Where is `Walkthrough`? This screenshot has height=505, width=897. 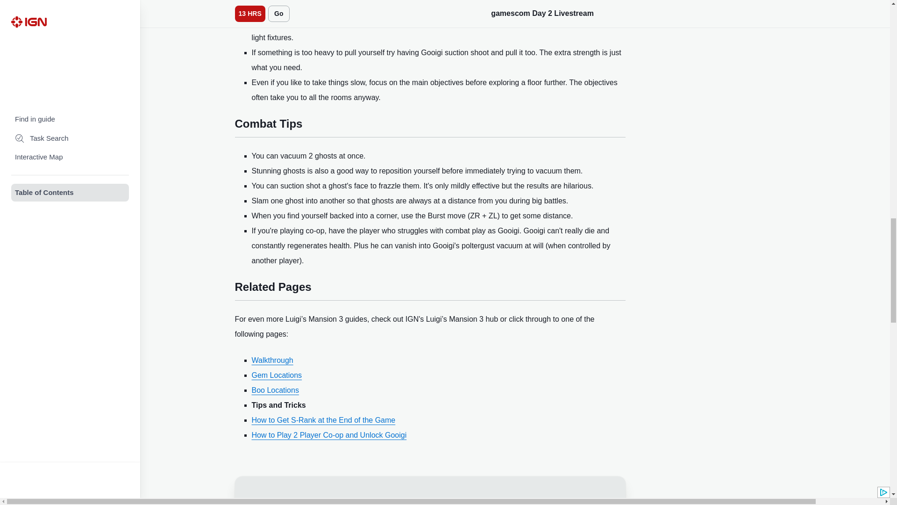
Walkthrough is located at coordinates (272, 360).